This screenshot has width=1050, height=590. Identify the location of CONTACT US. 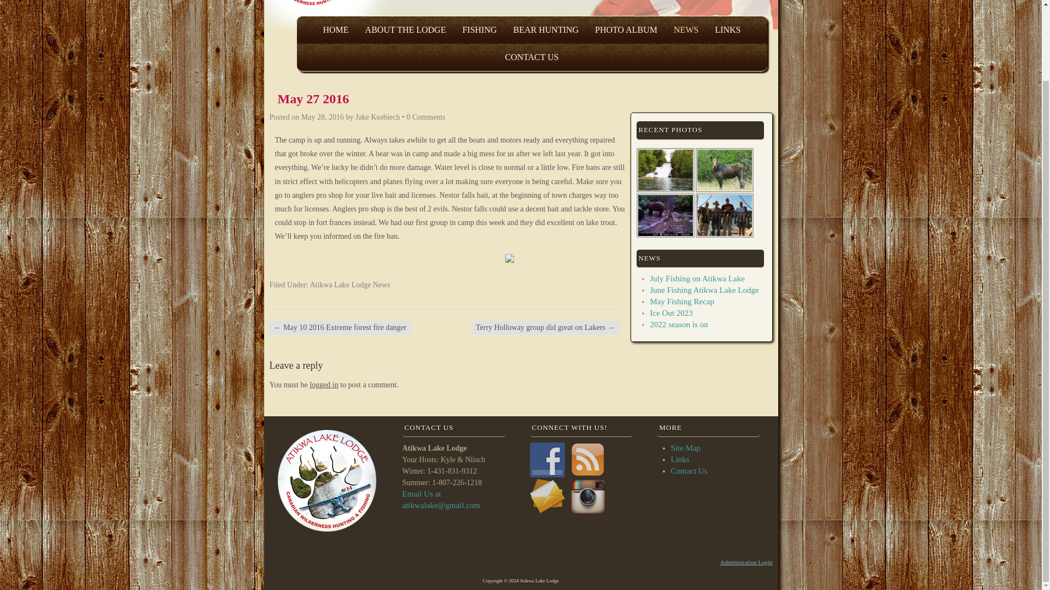
(532, 57).